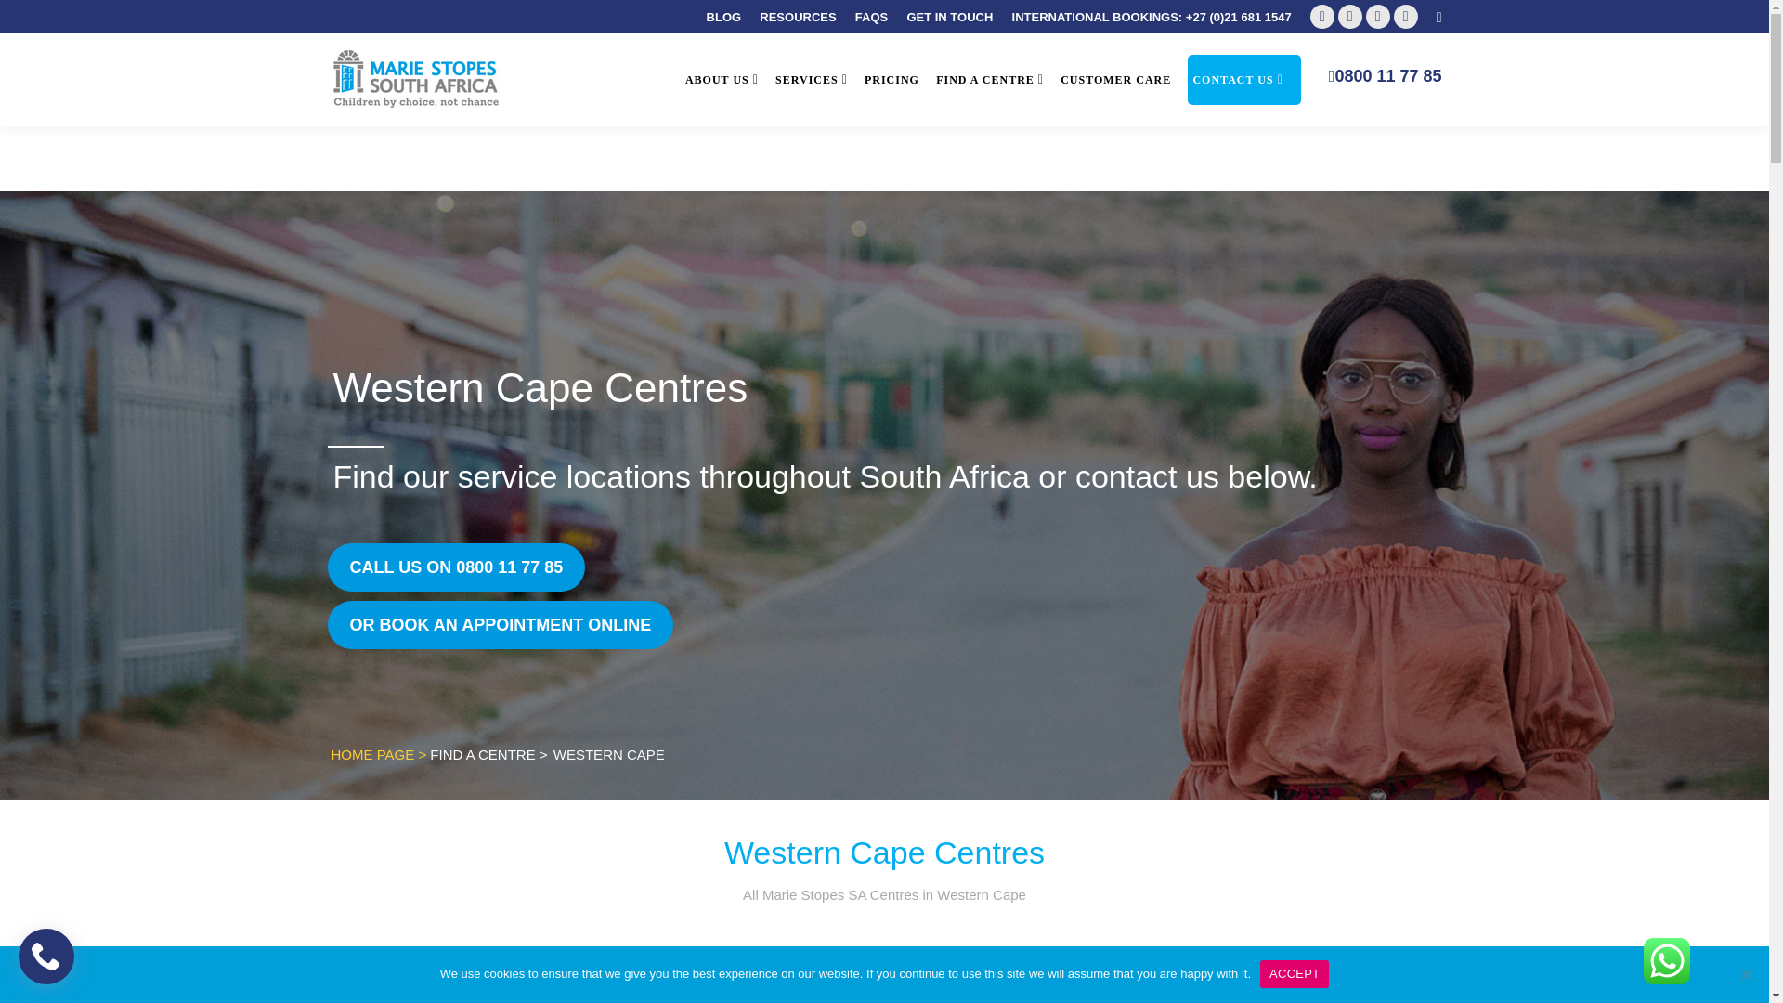 The height and width of the screenshot is (1003, 1783). I want to click on Facebook page opens in new window, so click(1322, 17).